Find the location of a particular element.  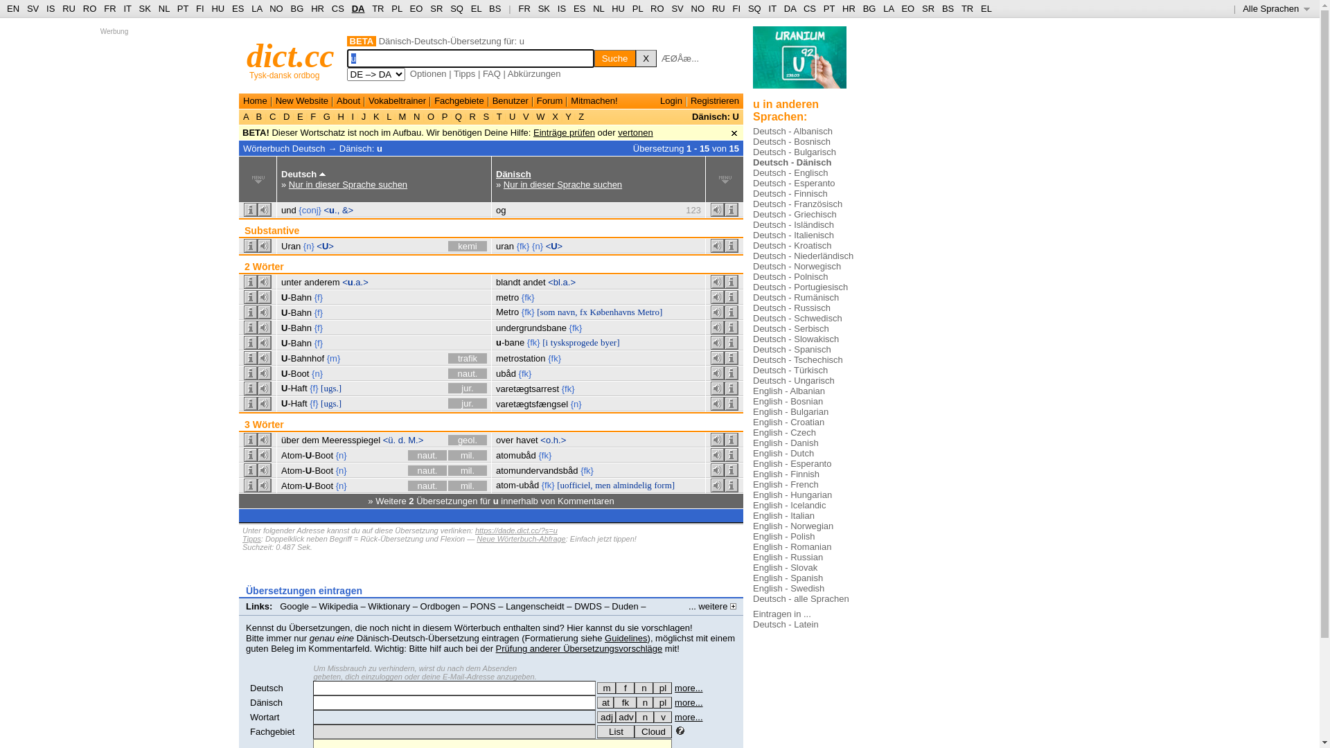

vertonen is located at coordinates (636, 133).